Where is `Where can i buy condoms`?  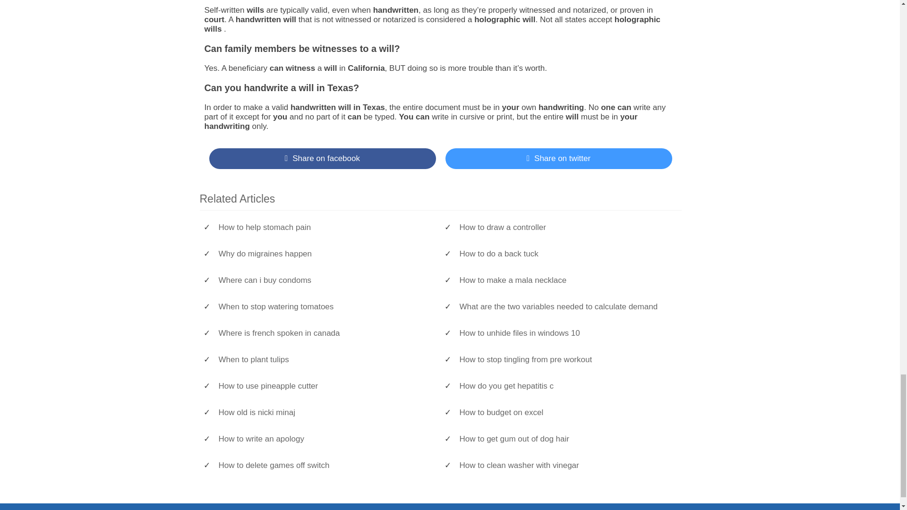
Where can i buy condoms is located at coordinates (325, 280).